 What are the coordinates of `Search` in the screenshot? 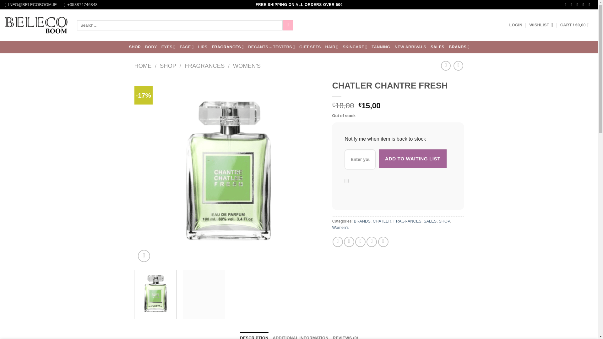 It's located at (288, 25).